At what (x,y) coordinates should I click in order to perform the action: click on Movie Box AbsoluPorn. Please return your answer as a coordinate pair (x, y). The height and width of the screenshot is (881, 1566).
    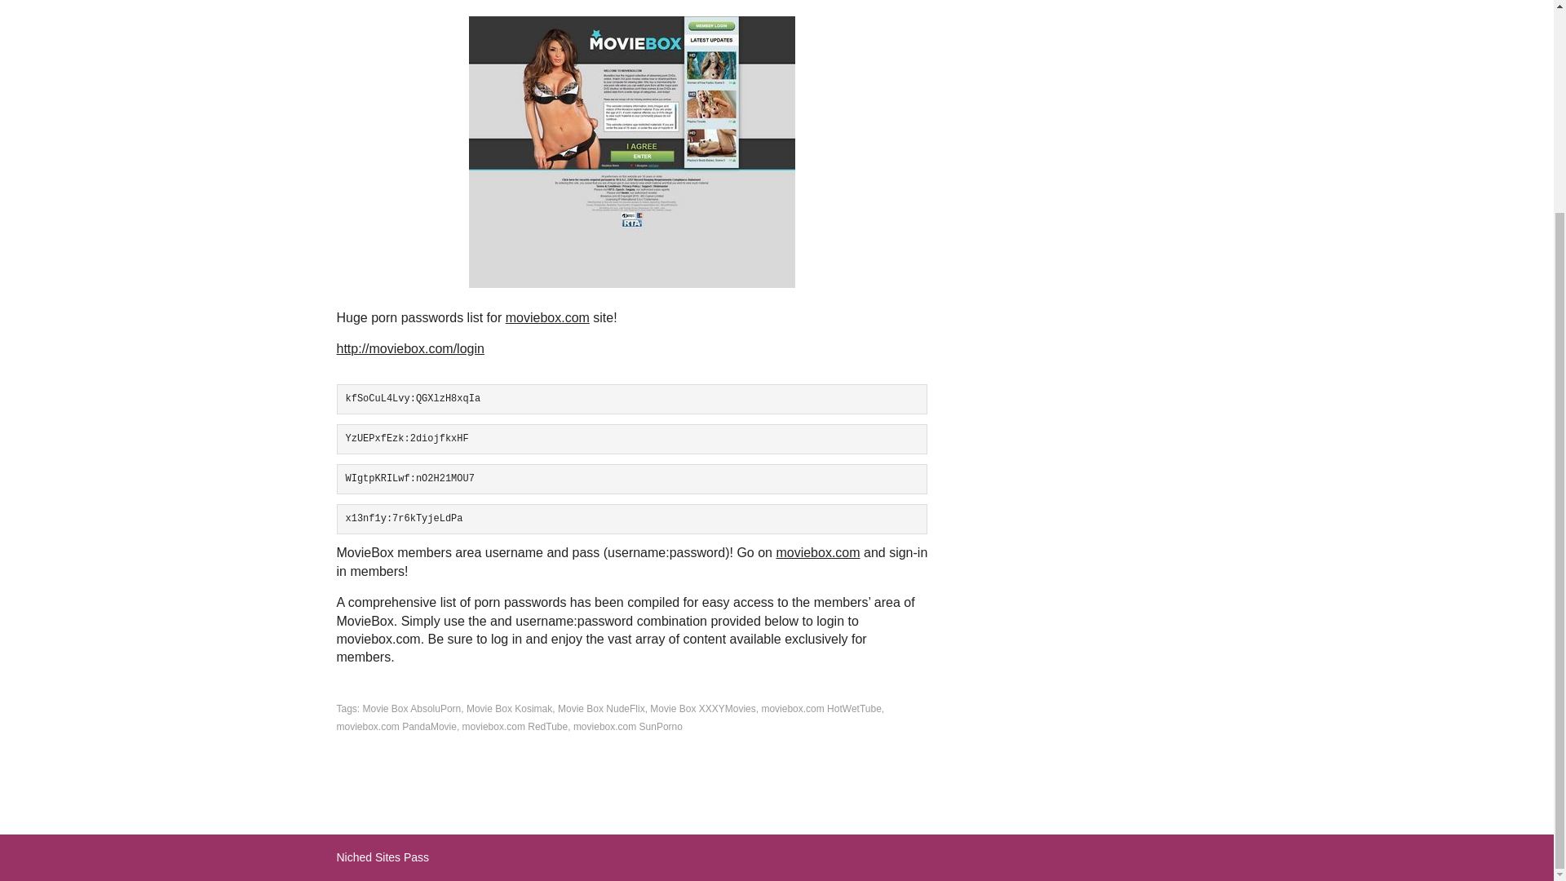
    Looking at the image, I should click on (413, 708).